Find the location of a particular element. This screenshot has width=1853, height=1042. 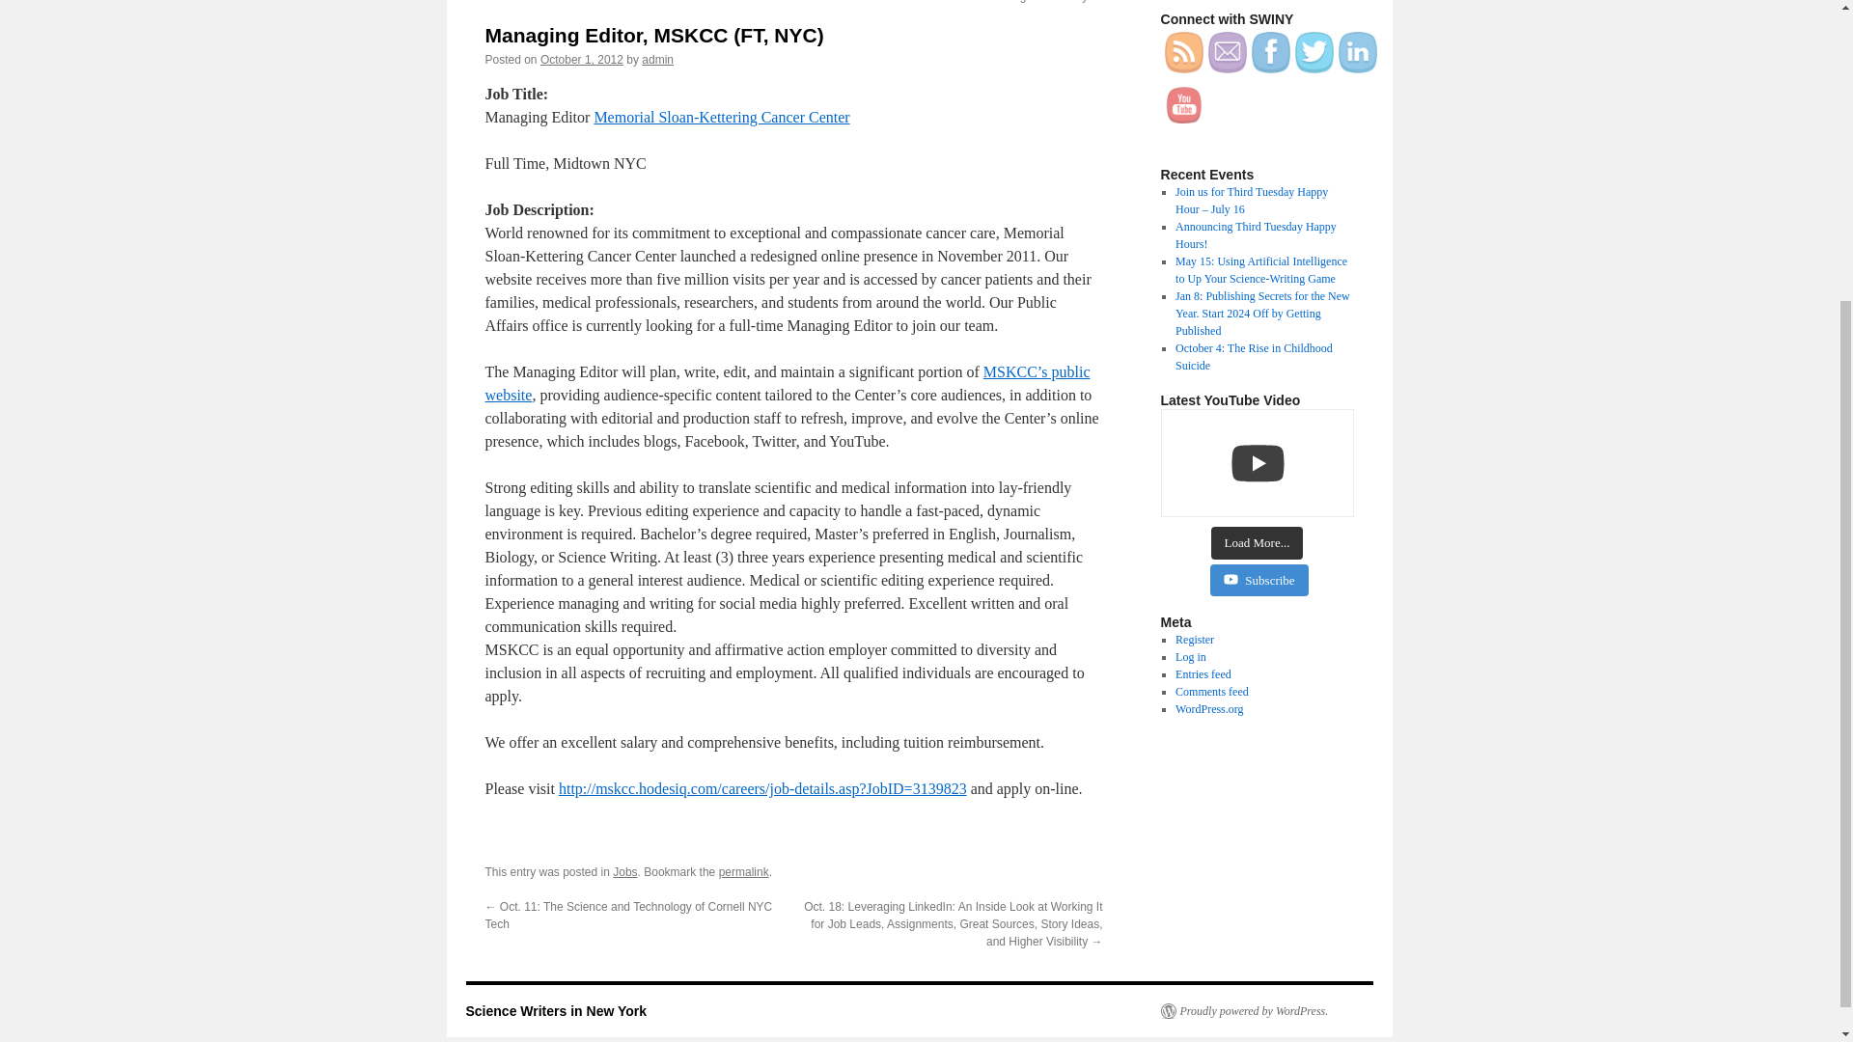

Memorial Sloan-Kettering Cancer Center is located at coordinates (720, 117).